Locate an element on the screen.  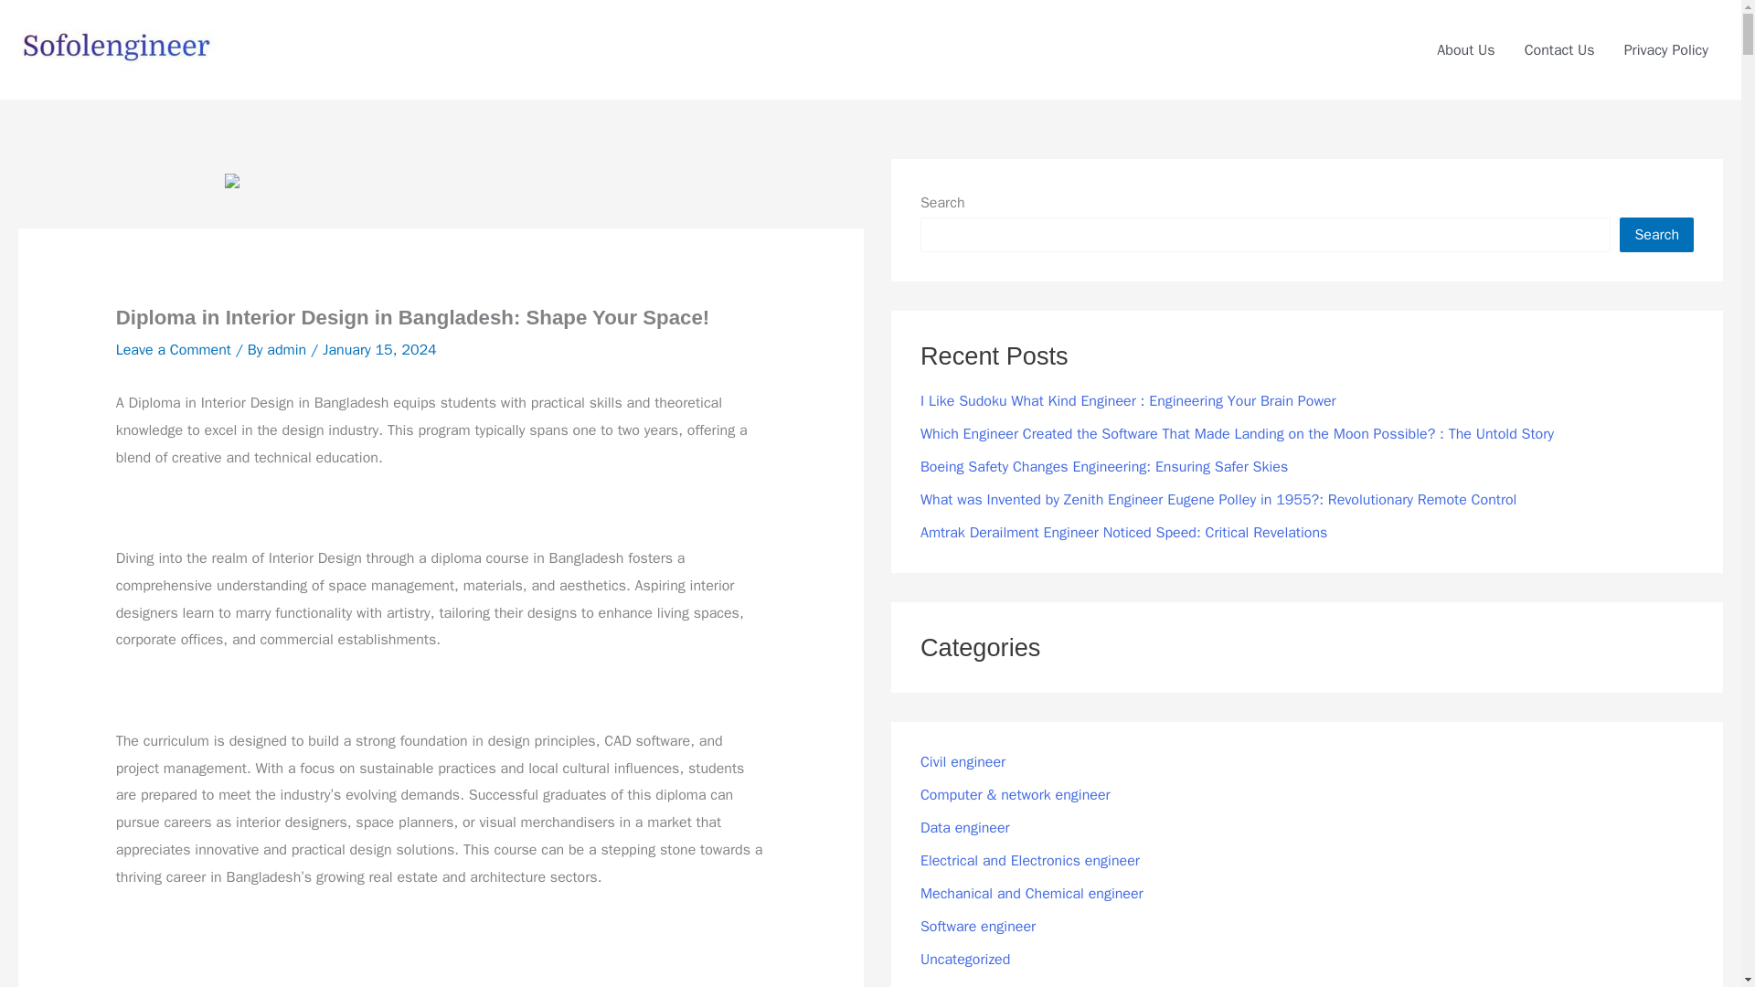
About Us is located at coordinates (1465, 49).